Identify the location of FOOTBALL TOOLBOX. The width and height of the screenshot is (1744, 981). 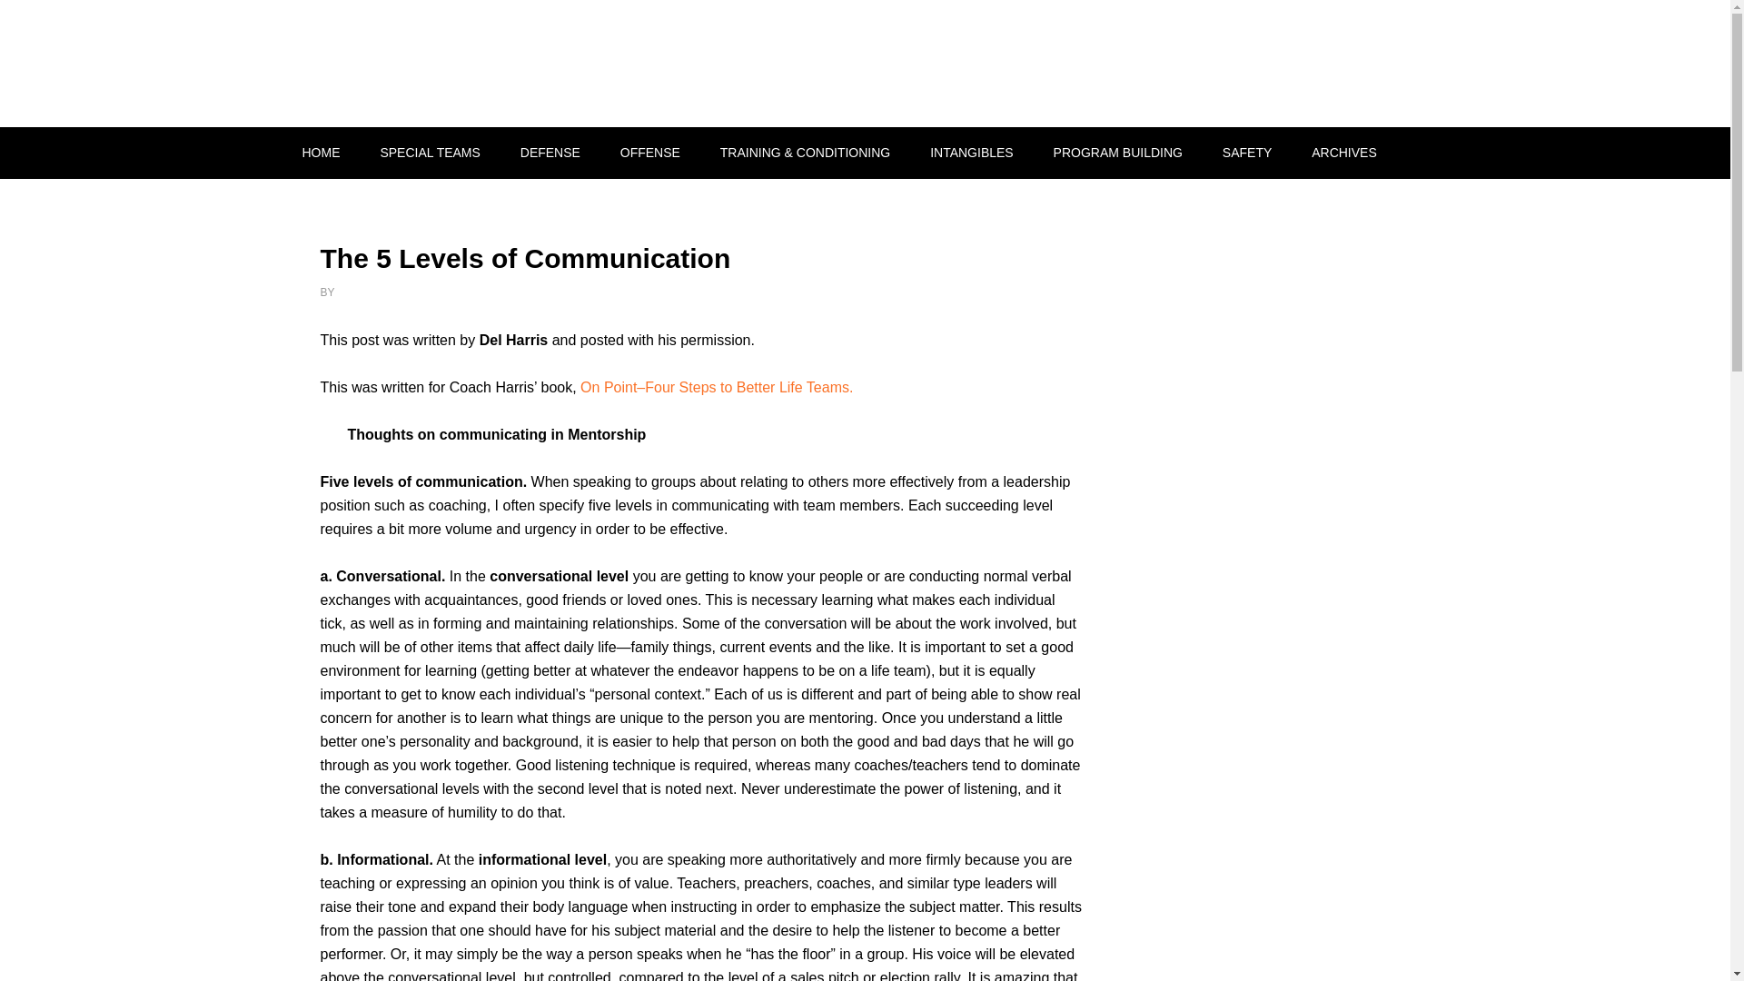
(438, 64).